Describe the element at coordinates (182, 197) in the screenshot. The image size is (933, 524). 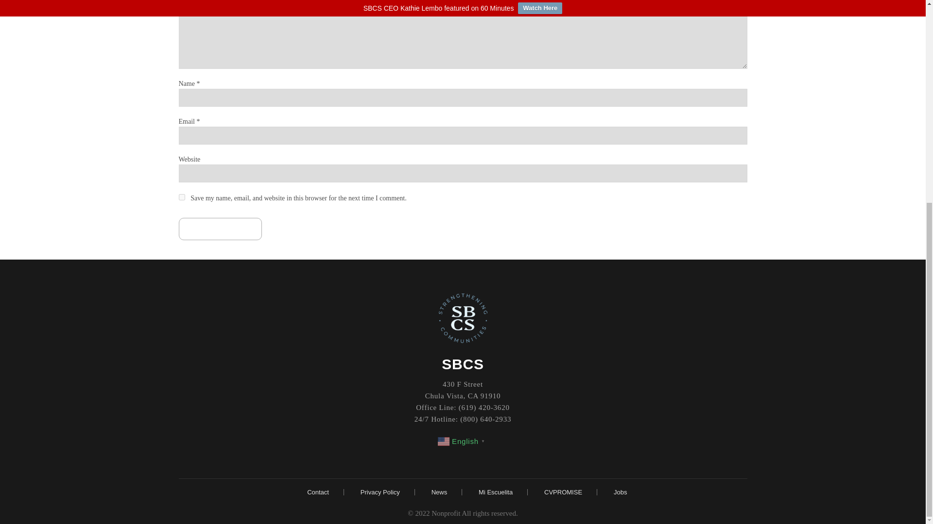
I see `yes` at that location.